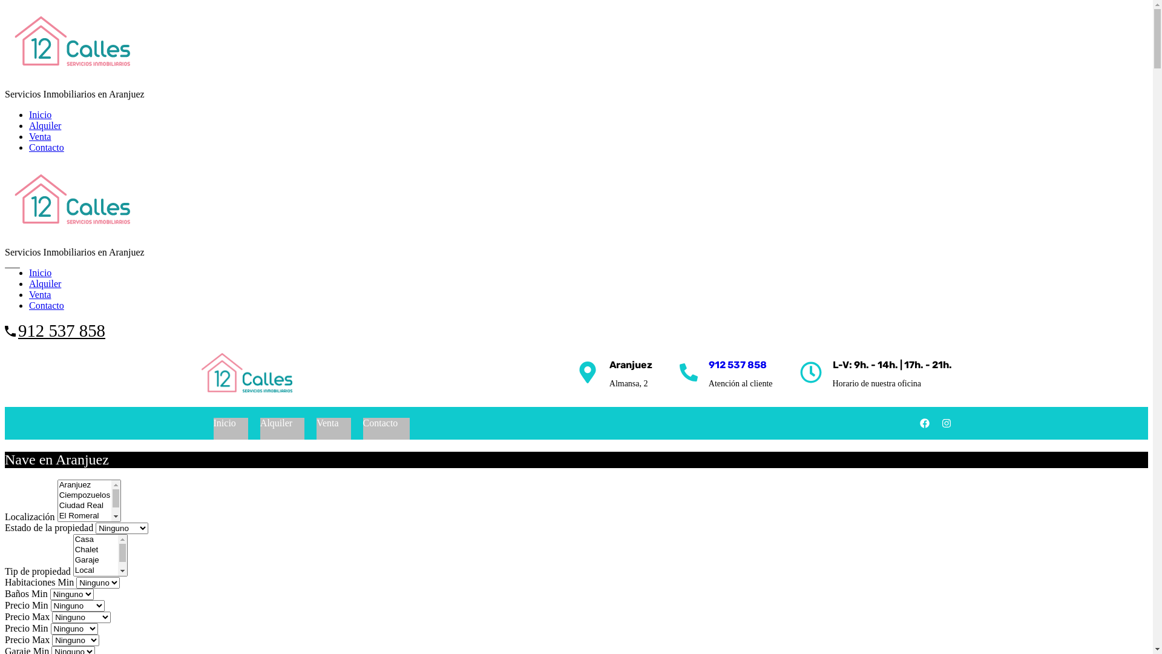  Describe the element at coordinates (276, 423) in the screenshot. I see `Alquiler` at that location.